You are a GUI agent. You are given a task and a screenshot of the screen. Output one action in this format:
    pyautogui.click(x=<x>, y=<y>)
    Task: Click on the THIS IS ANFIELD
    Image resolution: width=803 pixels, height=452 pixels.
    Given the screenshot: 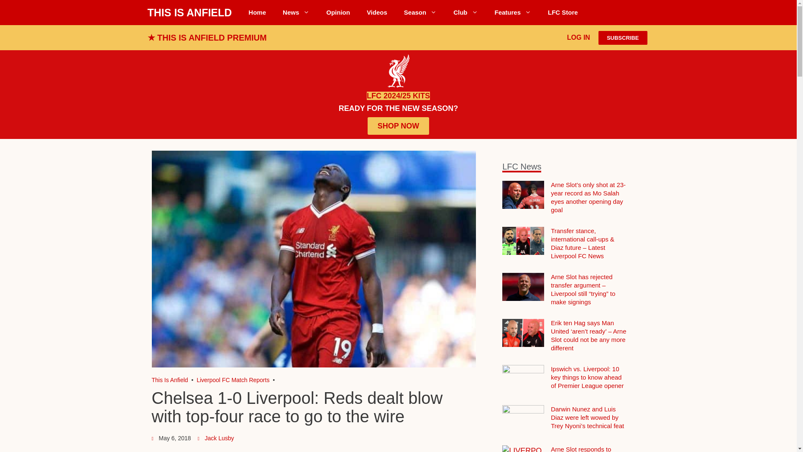 What is the action you would take?
    pyautogui.click(x=189, y=13)
    